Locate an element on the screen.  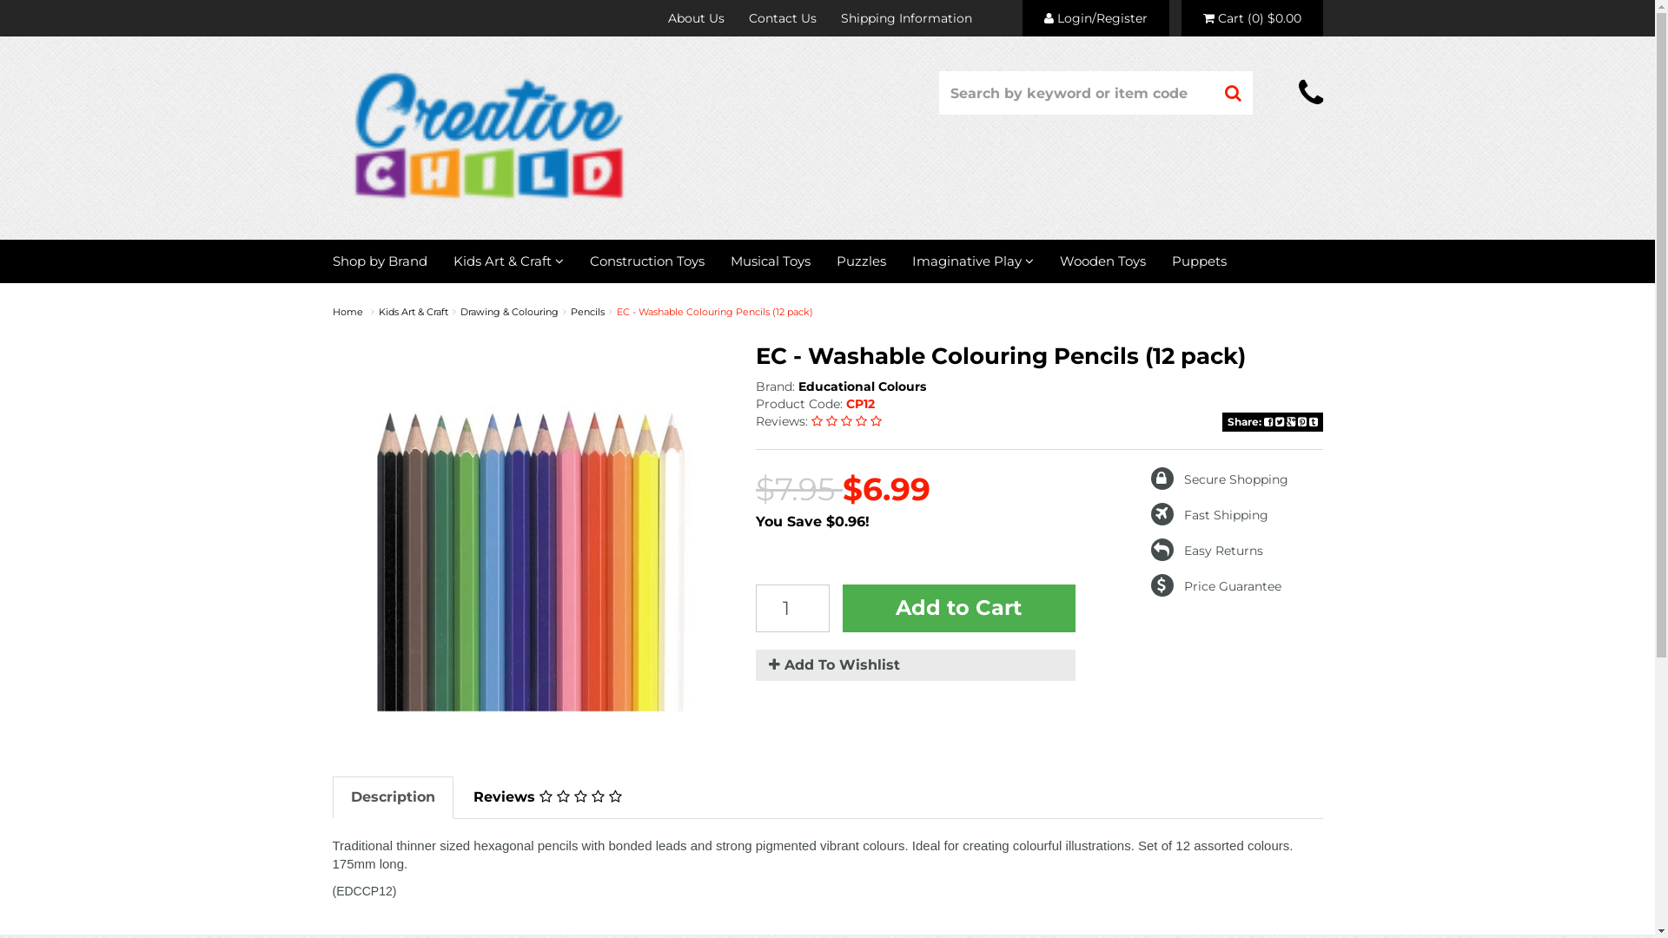
 Fast Shipping is located at coordinates (1209, 515).